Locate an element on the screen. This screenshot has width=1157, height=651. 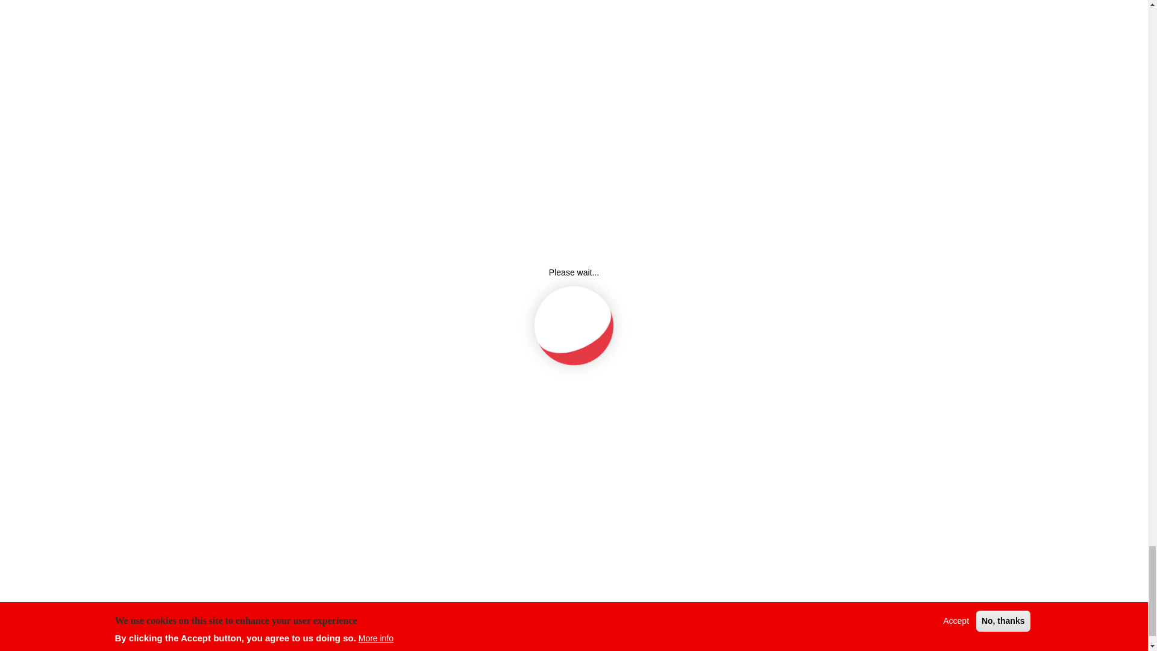
Privacy Policy is located at coordinates (609, 474).